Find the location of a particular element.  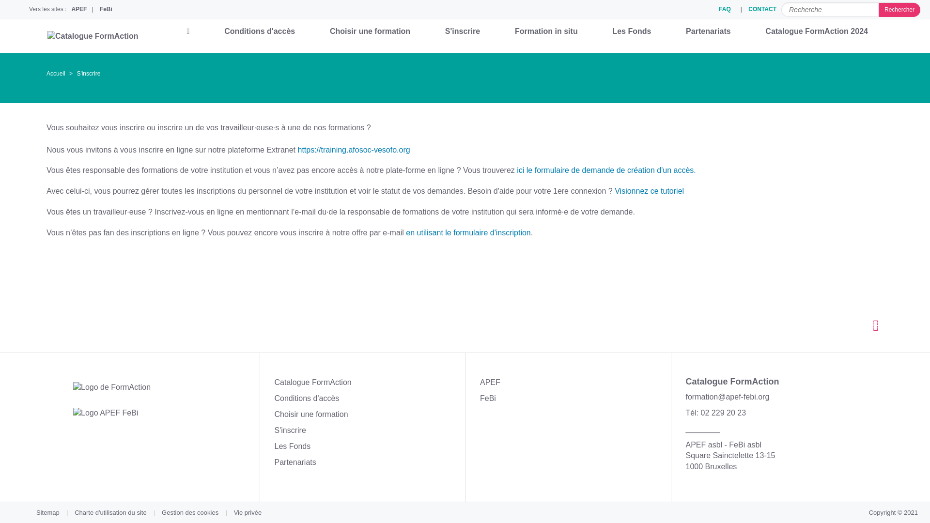

Les Fonds is located at coordinates (632, 31).